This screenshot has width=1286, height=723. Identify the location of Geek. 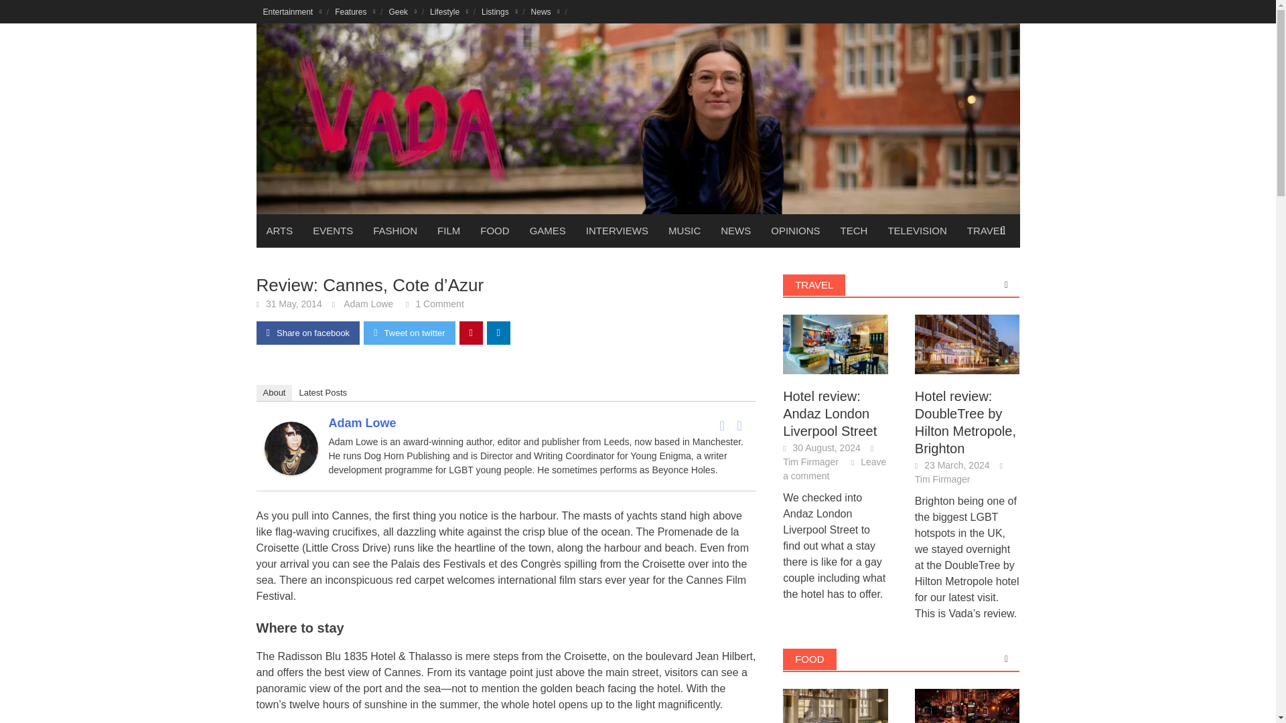
(402, 11).